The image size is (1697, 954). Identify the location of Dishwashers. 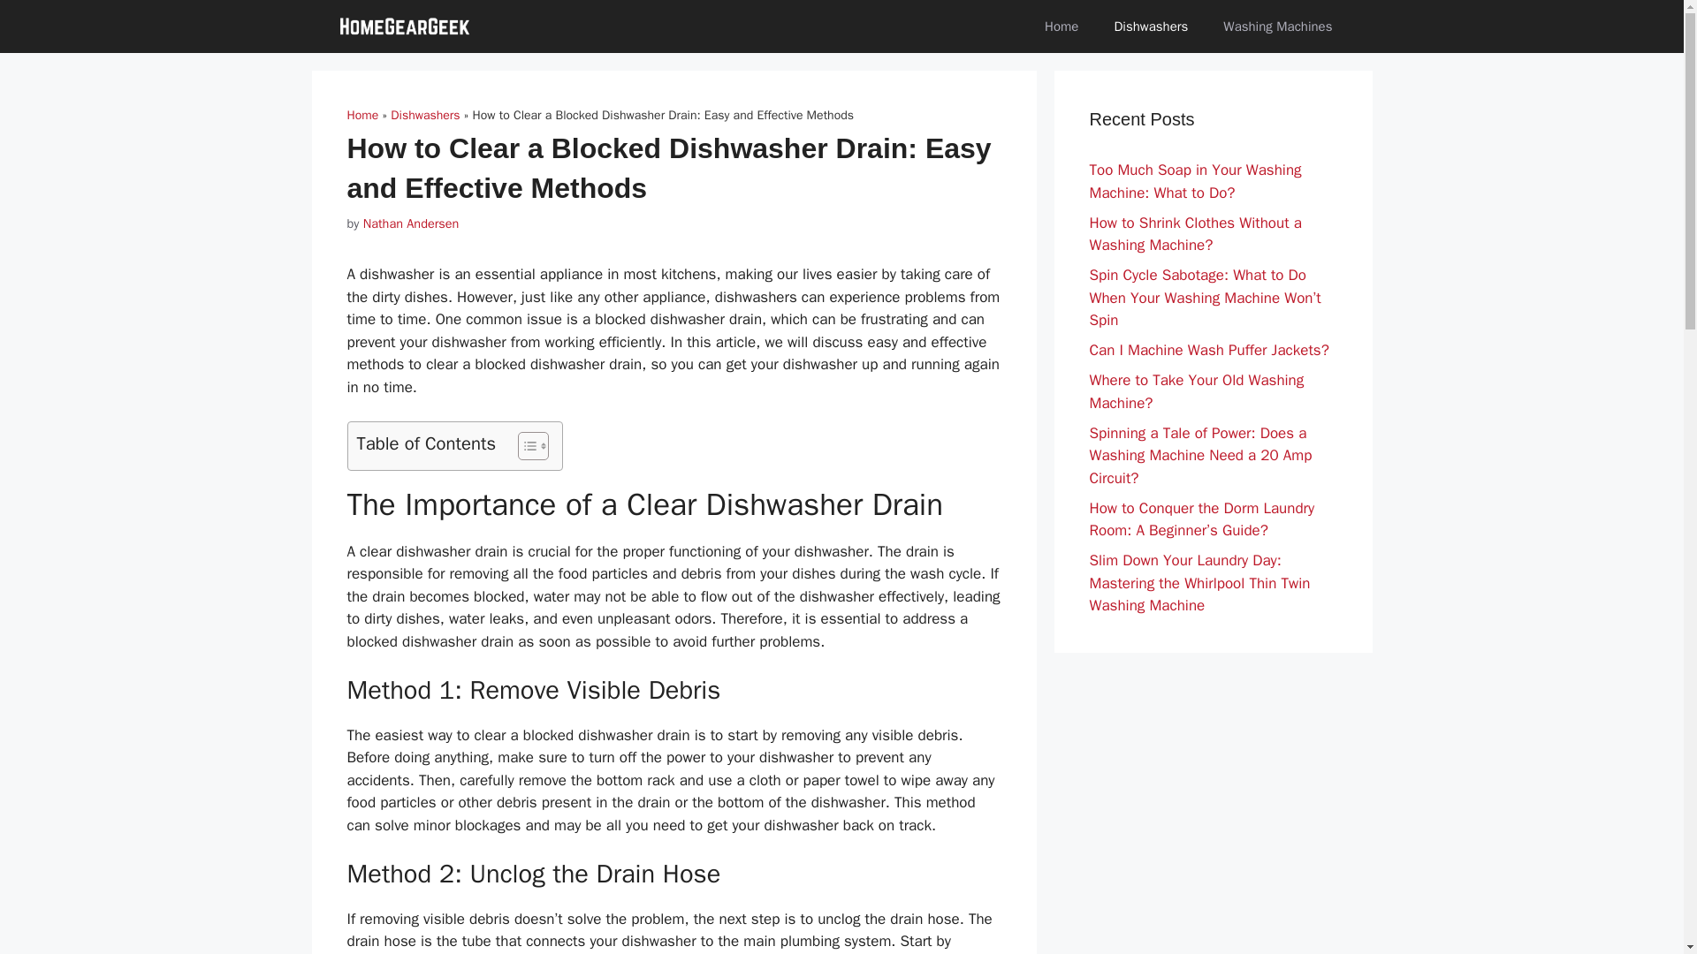
(1151, 26).